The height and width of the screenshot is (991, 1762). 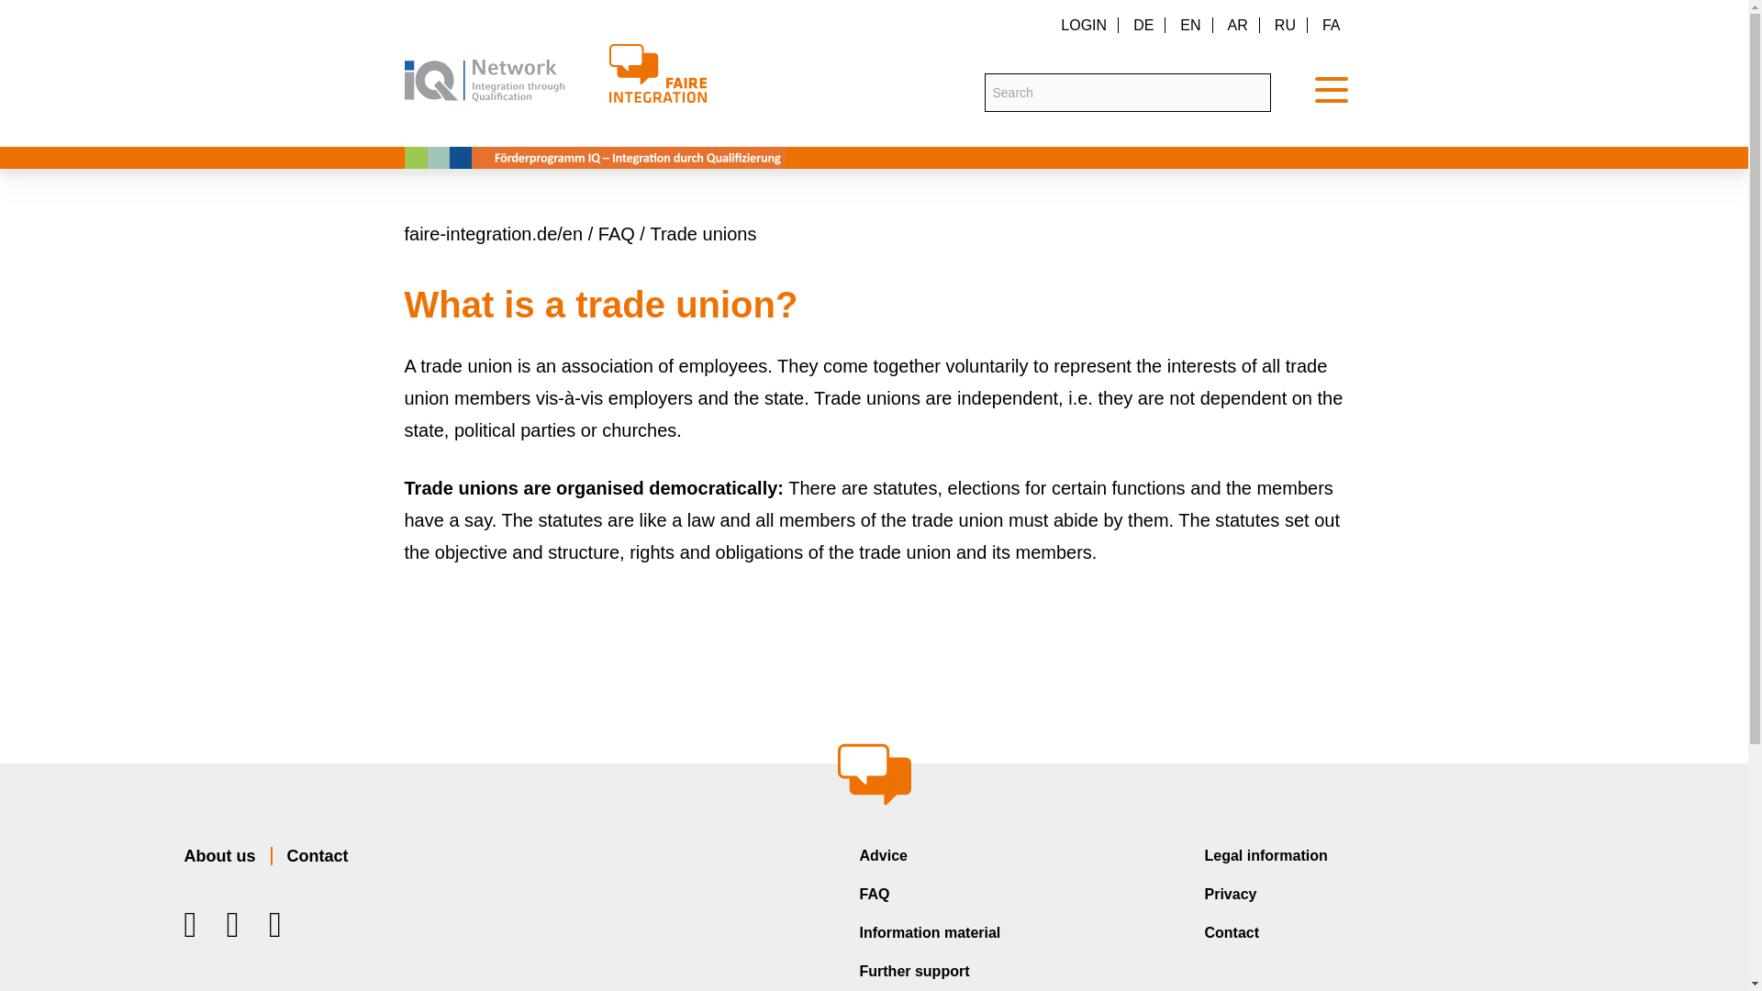 I want to click on DE, so click(x=1137, y=25).